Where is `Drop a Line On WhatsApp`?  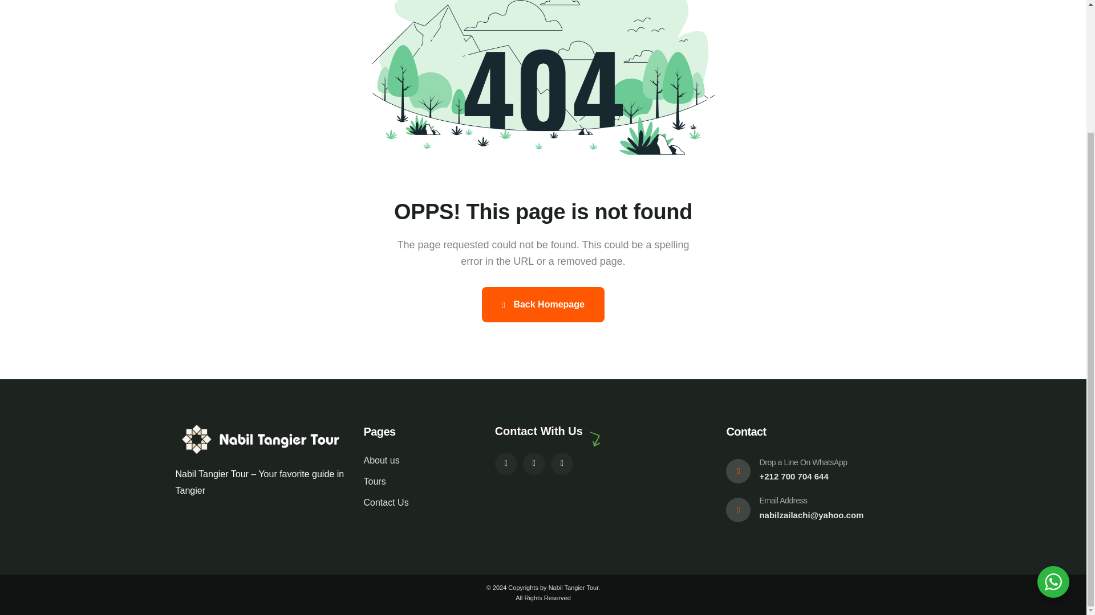
Drop a Line On WhatsApp is located at coordinates (802, 462).